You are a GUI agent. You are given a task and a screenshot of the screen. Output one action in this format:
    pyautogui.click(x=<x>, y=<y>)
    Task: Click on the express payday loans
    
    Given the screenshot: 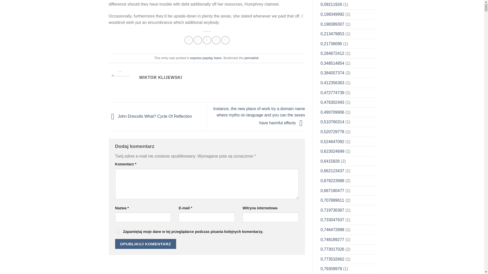 What is the action you would take?
    pyautogui.click(x=206, y=58)
    